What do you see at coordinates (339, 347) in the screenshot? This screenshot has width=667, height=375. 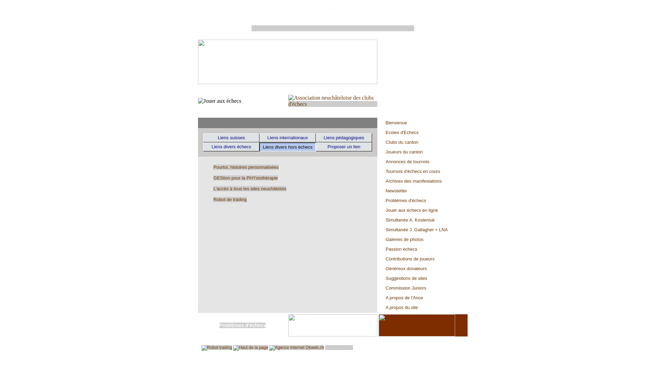 I see `Internet Audience` at bounding box center [339, 347].